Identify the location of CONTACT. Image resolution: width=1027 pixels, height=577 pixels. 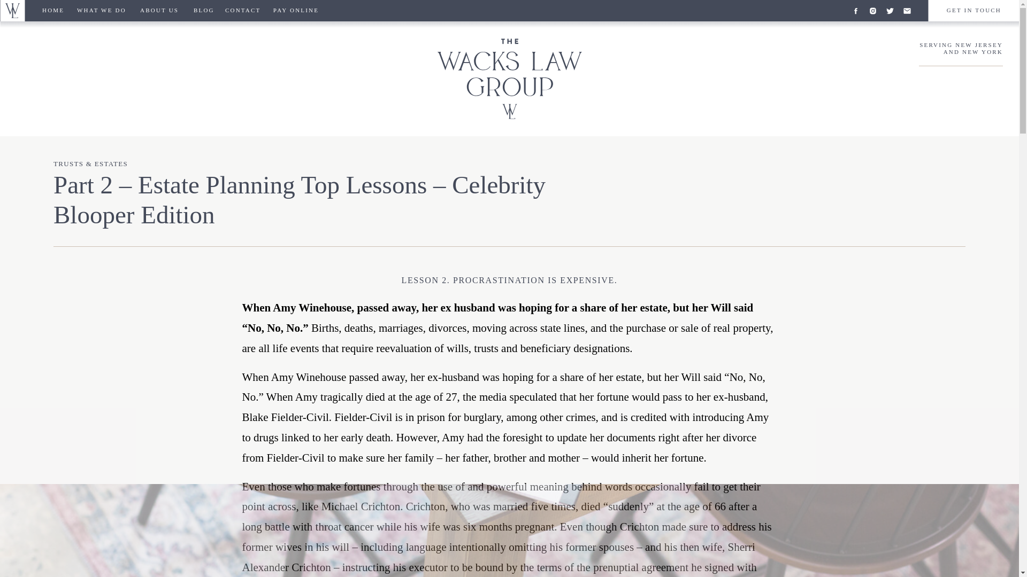
(243, 11).